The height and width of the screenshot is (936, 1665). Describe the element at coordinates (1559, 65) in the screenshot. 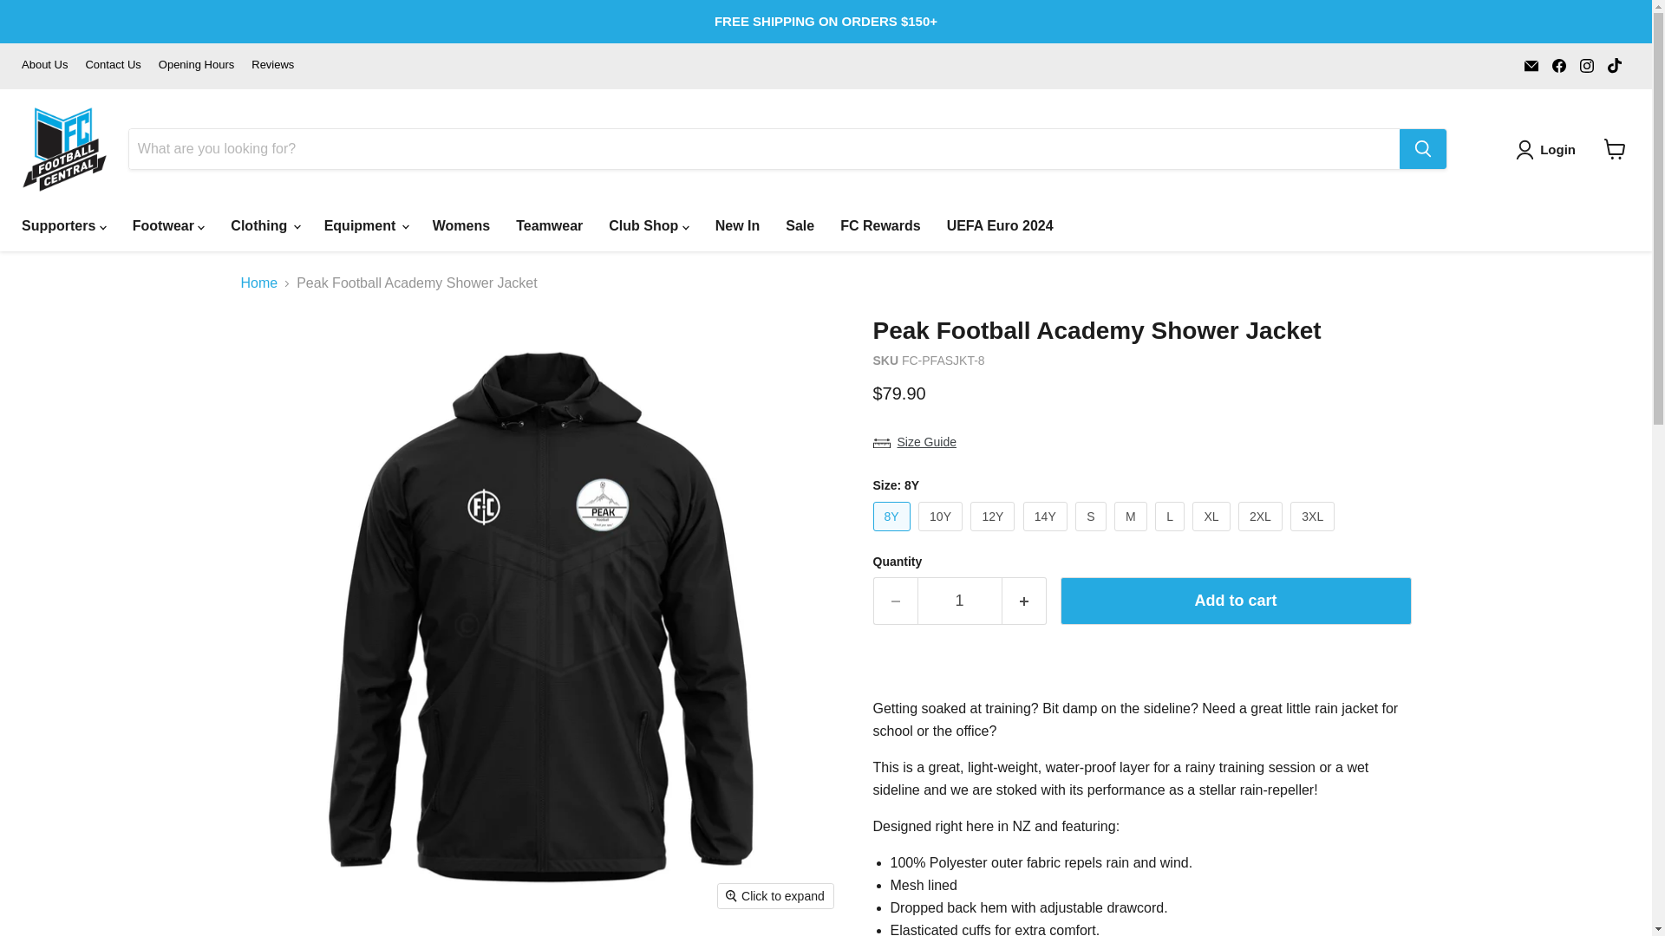

I see `Find us on Facebook` at that location.